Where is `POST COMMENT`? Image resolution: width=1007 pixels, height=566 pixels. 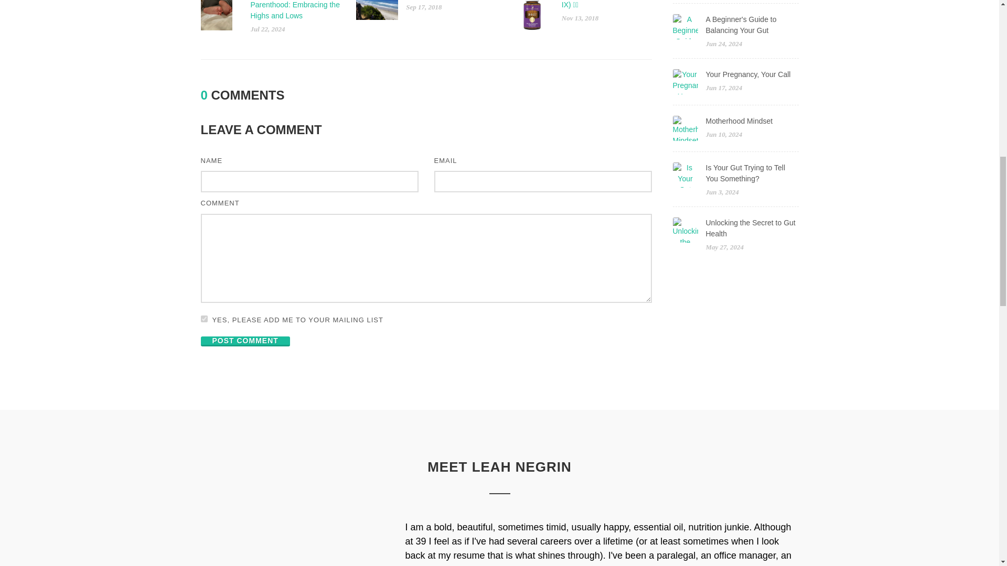
POST COMMENT is located at coordinates (245, 341).